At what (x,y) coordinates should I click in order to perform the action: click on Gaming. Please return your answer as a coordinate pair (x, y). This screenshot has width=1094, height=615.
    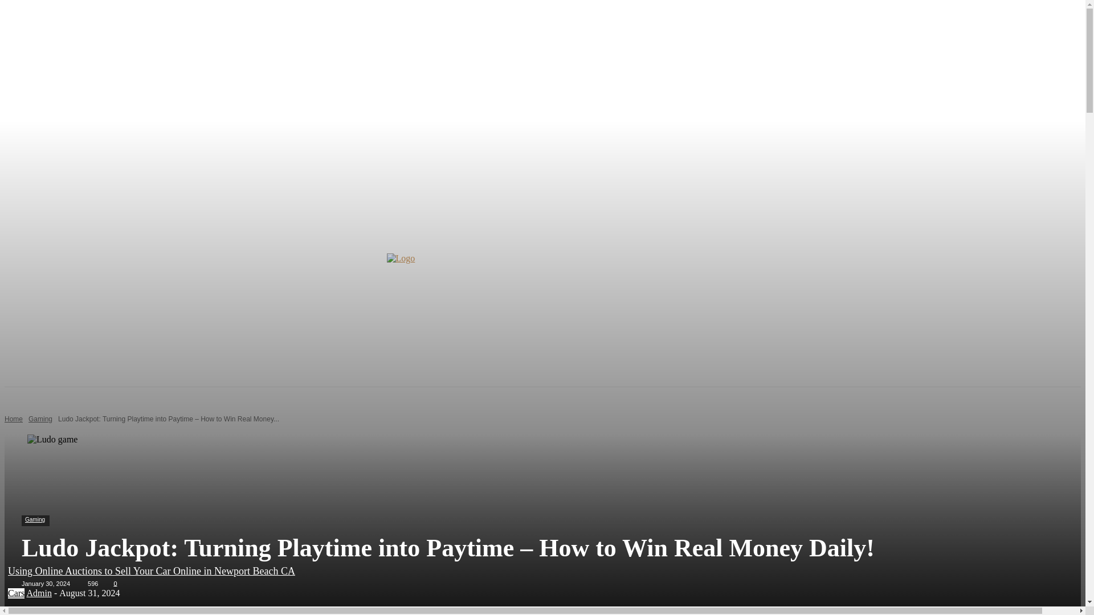
    Looking at the image, I should click on (40, 419).